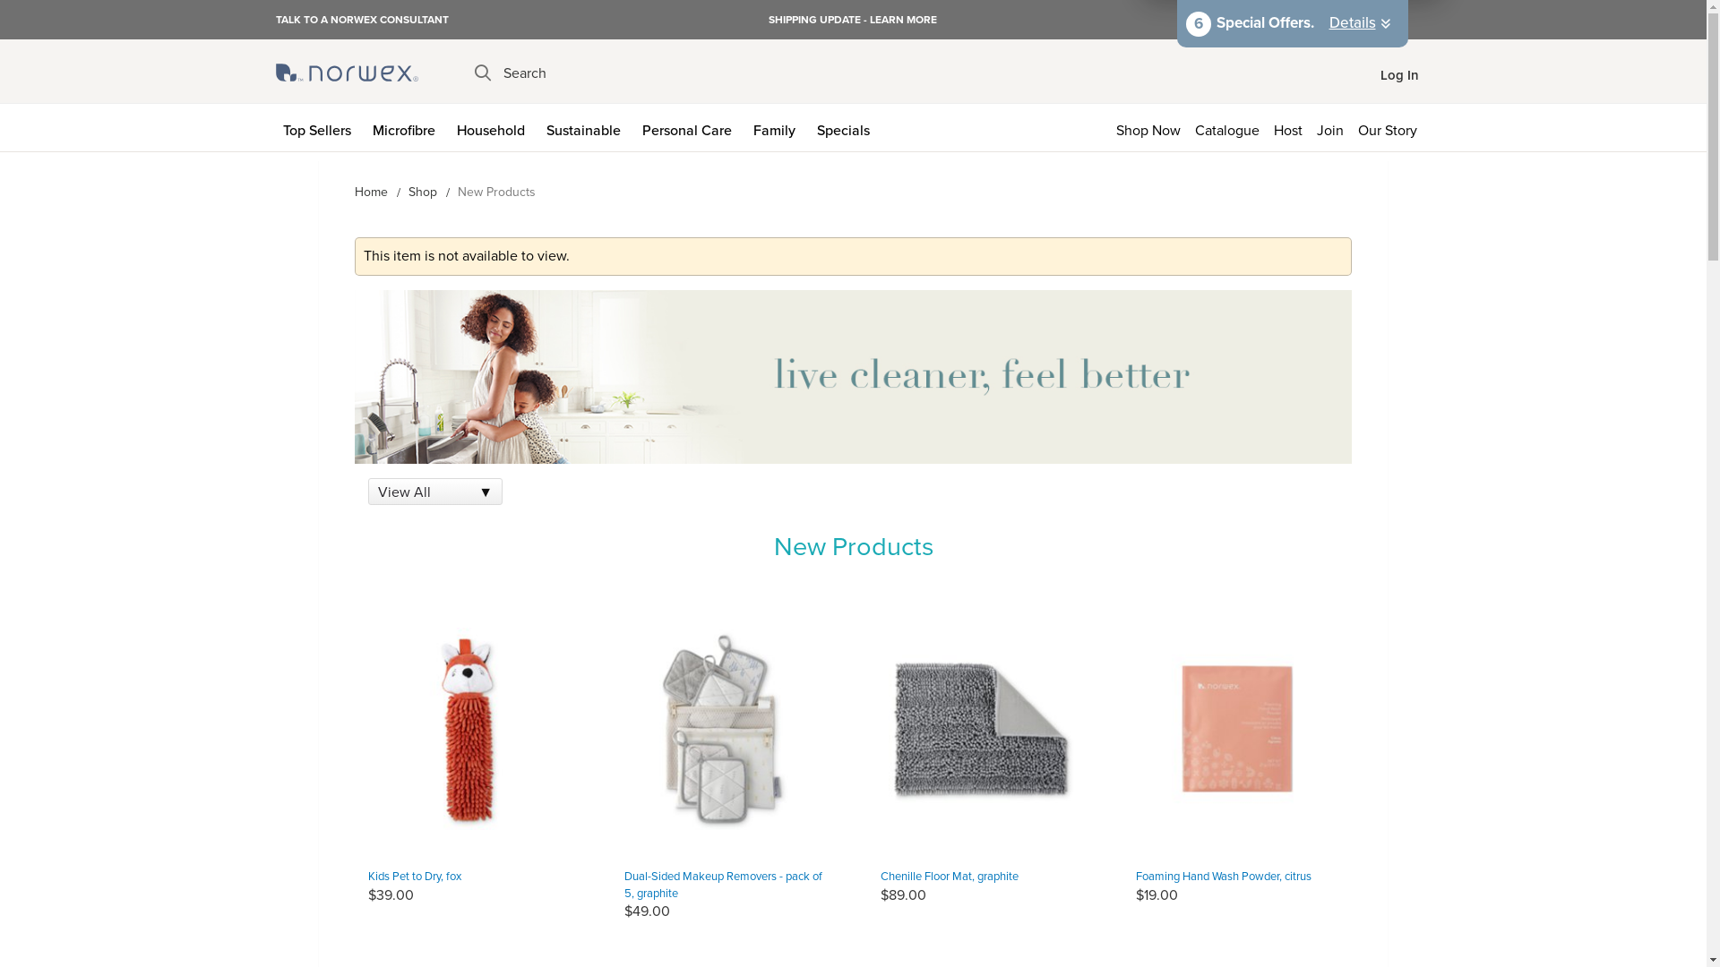 The width and height of the screenshot is (1720, 967). I want to click on Join, so click(1330, 127).